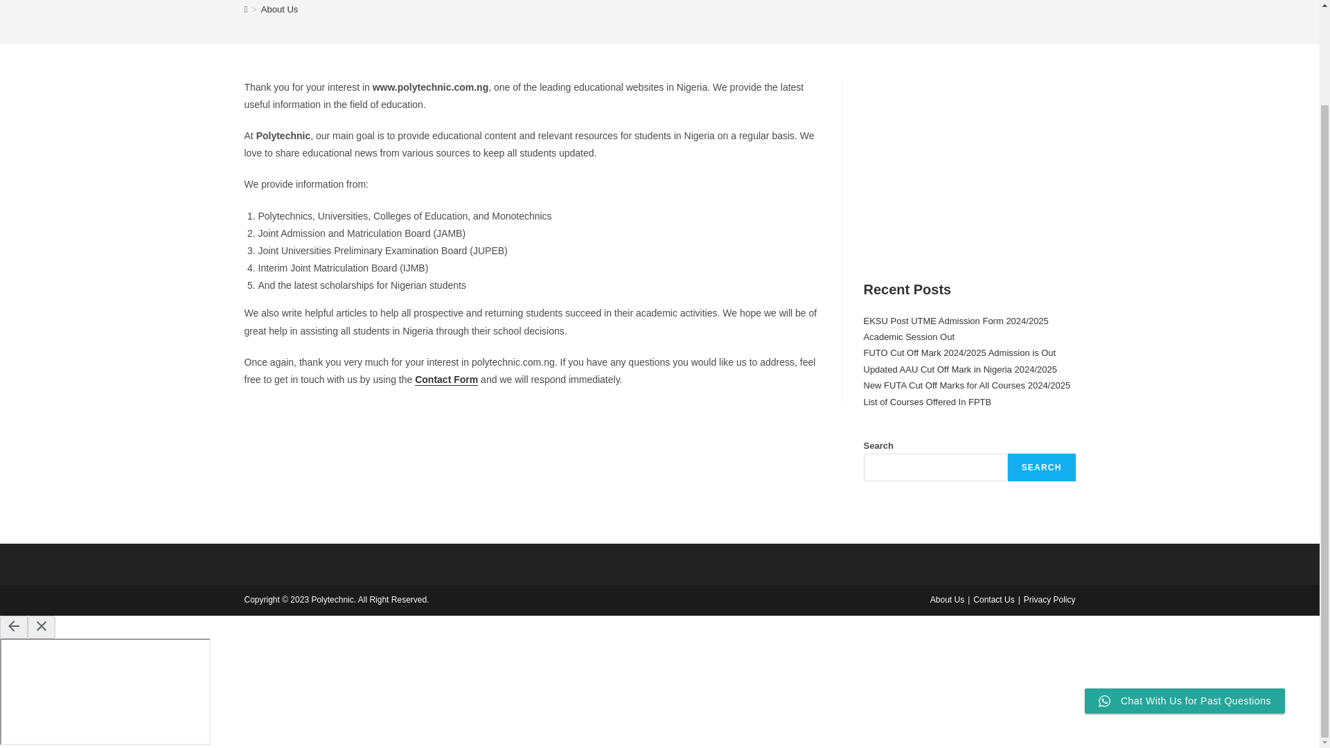  I want to click on Advertisement, so click(968, 165).